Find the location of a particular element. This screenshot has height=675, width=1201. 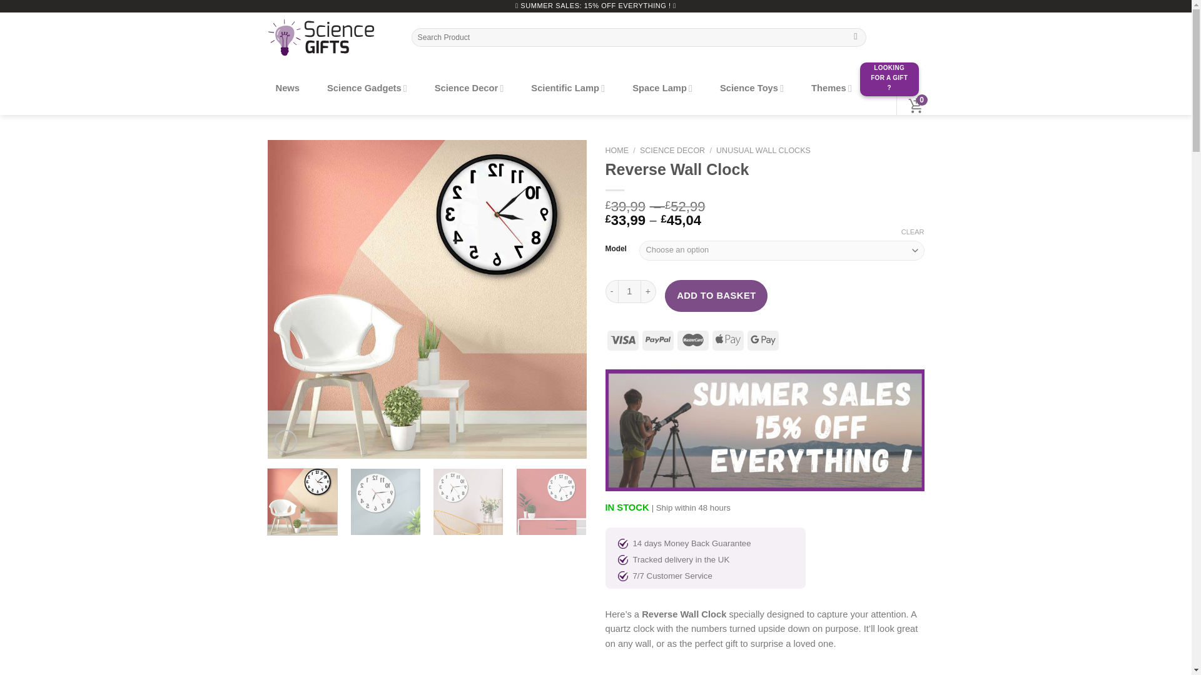

Scientific Lamp is located at coordinates (567, 88).